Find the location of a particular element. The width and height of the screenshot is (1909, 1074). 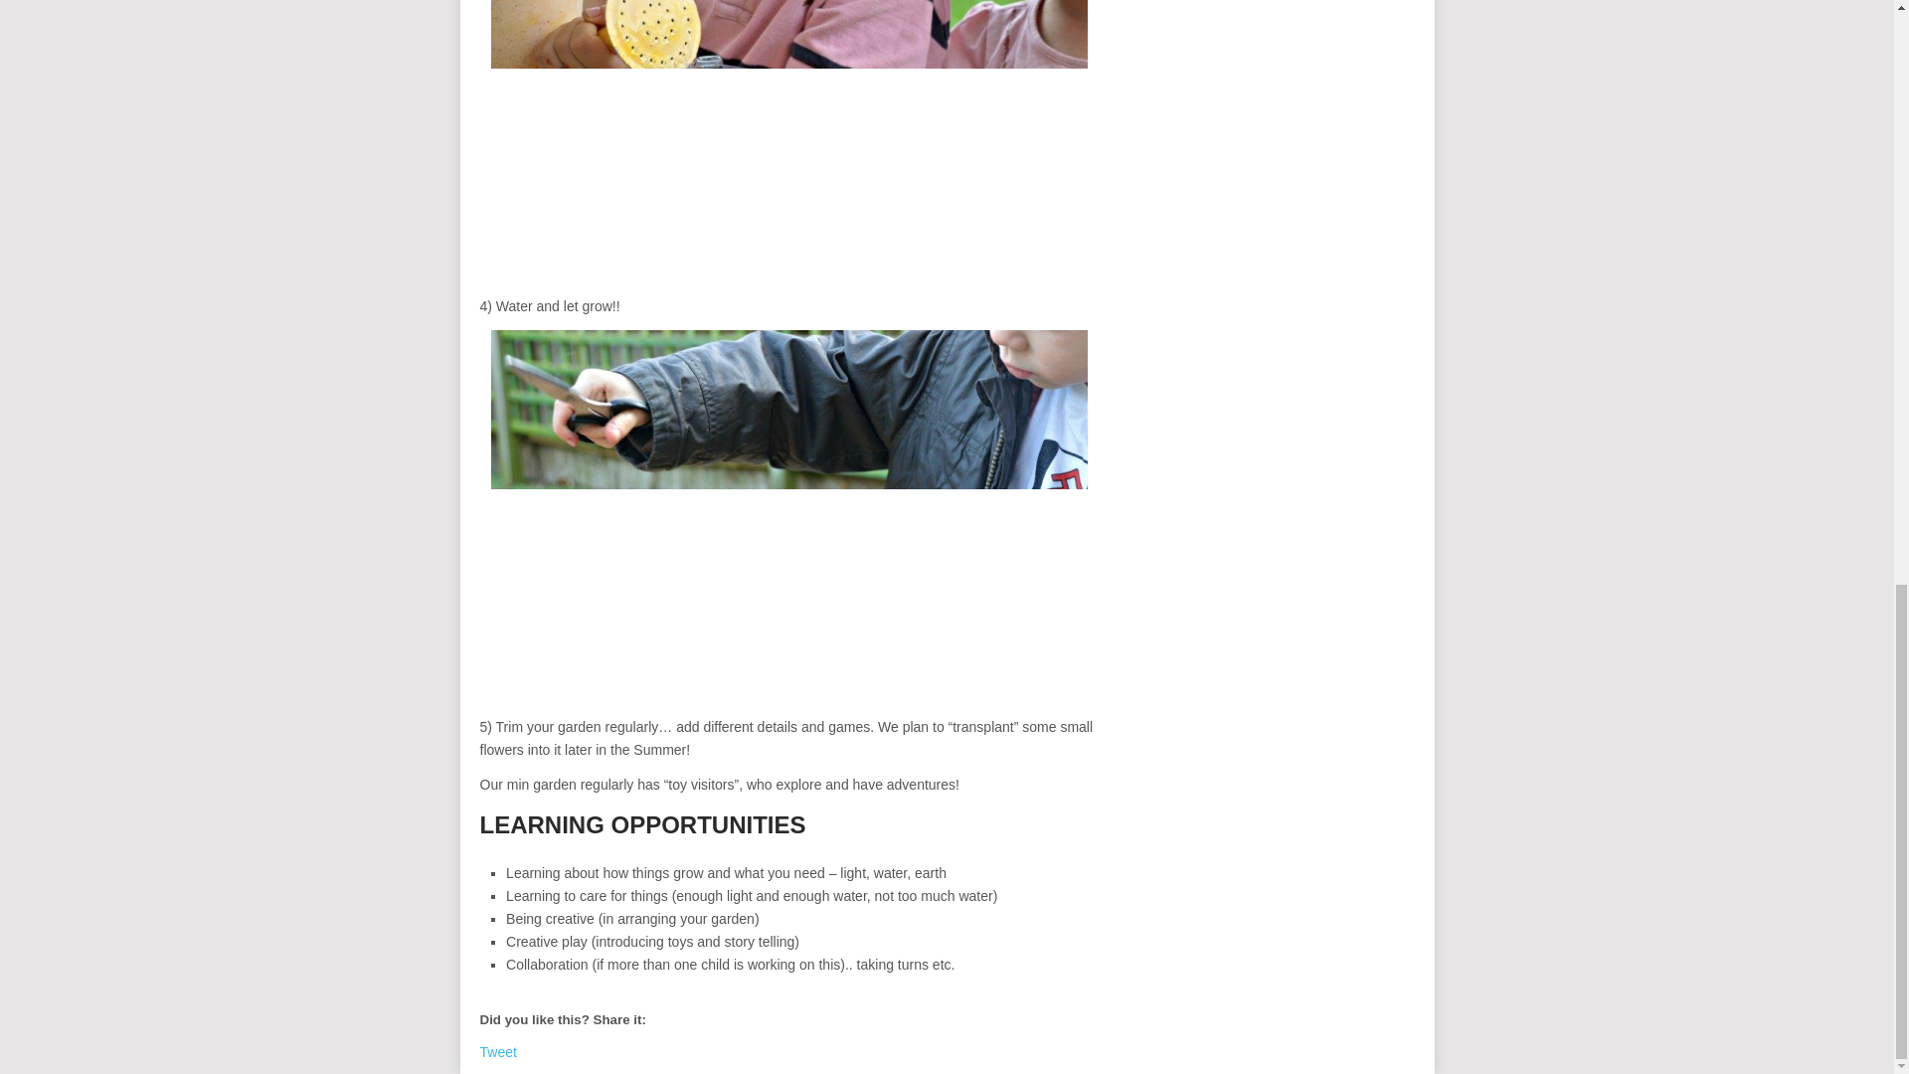

Tweet is located at coordinates (497, 1051).